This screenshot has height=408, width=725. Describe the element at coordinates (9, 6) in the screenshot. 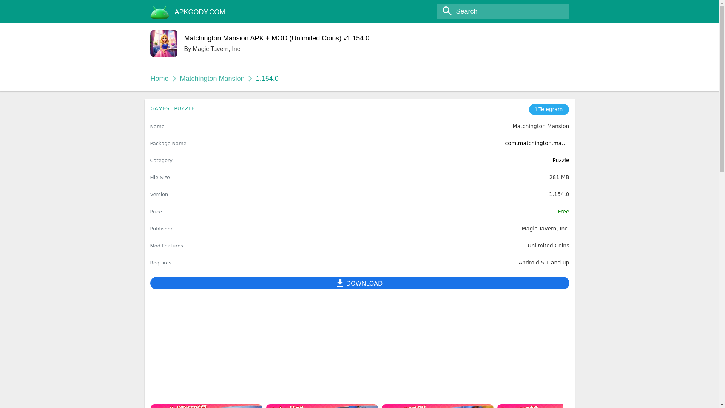

I see `GO` at that location.